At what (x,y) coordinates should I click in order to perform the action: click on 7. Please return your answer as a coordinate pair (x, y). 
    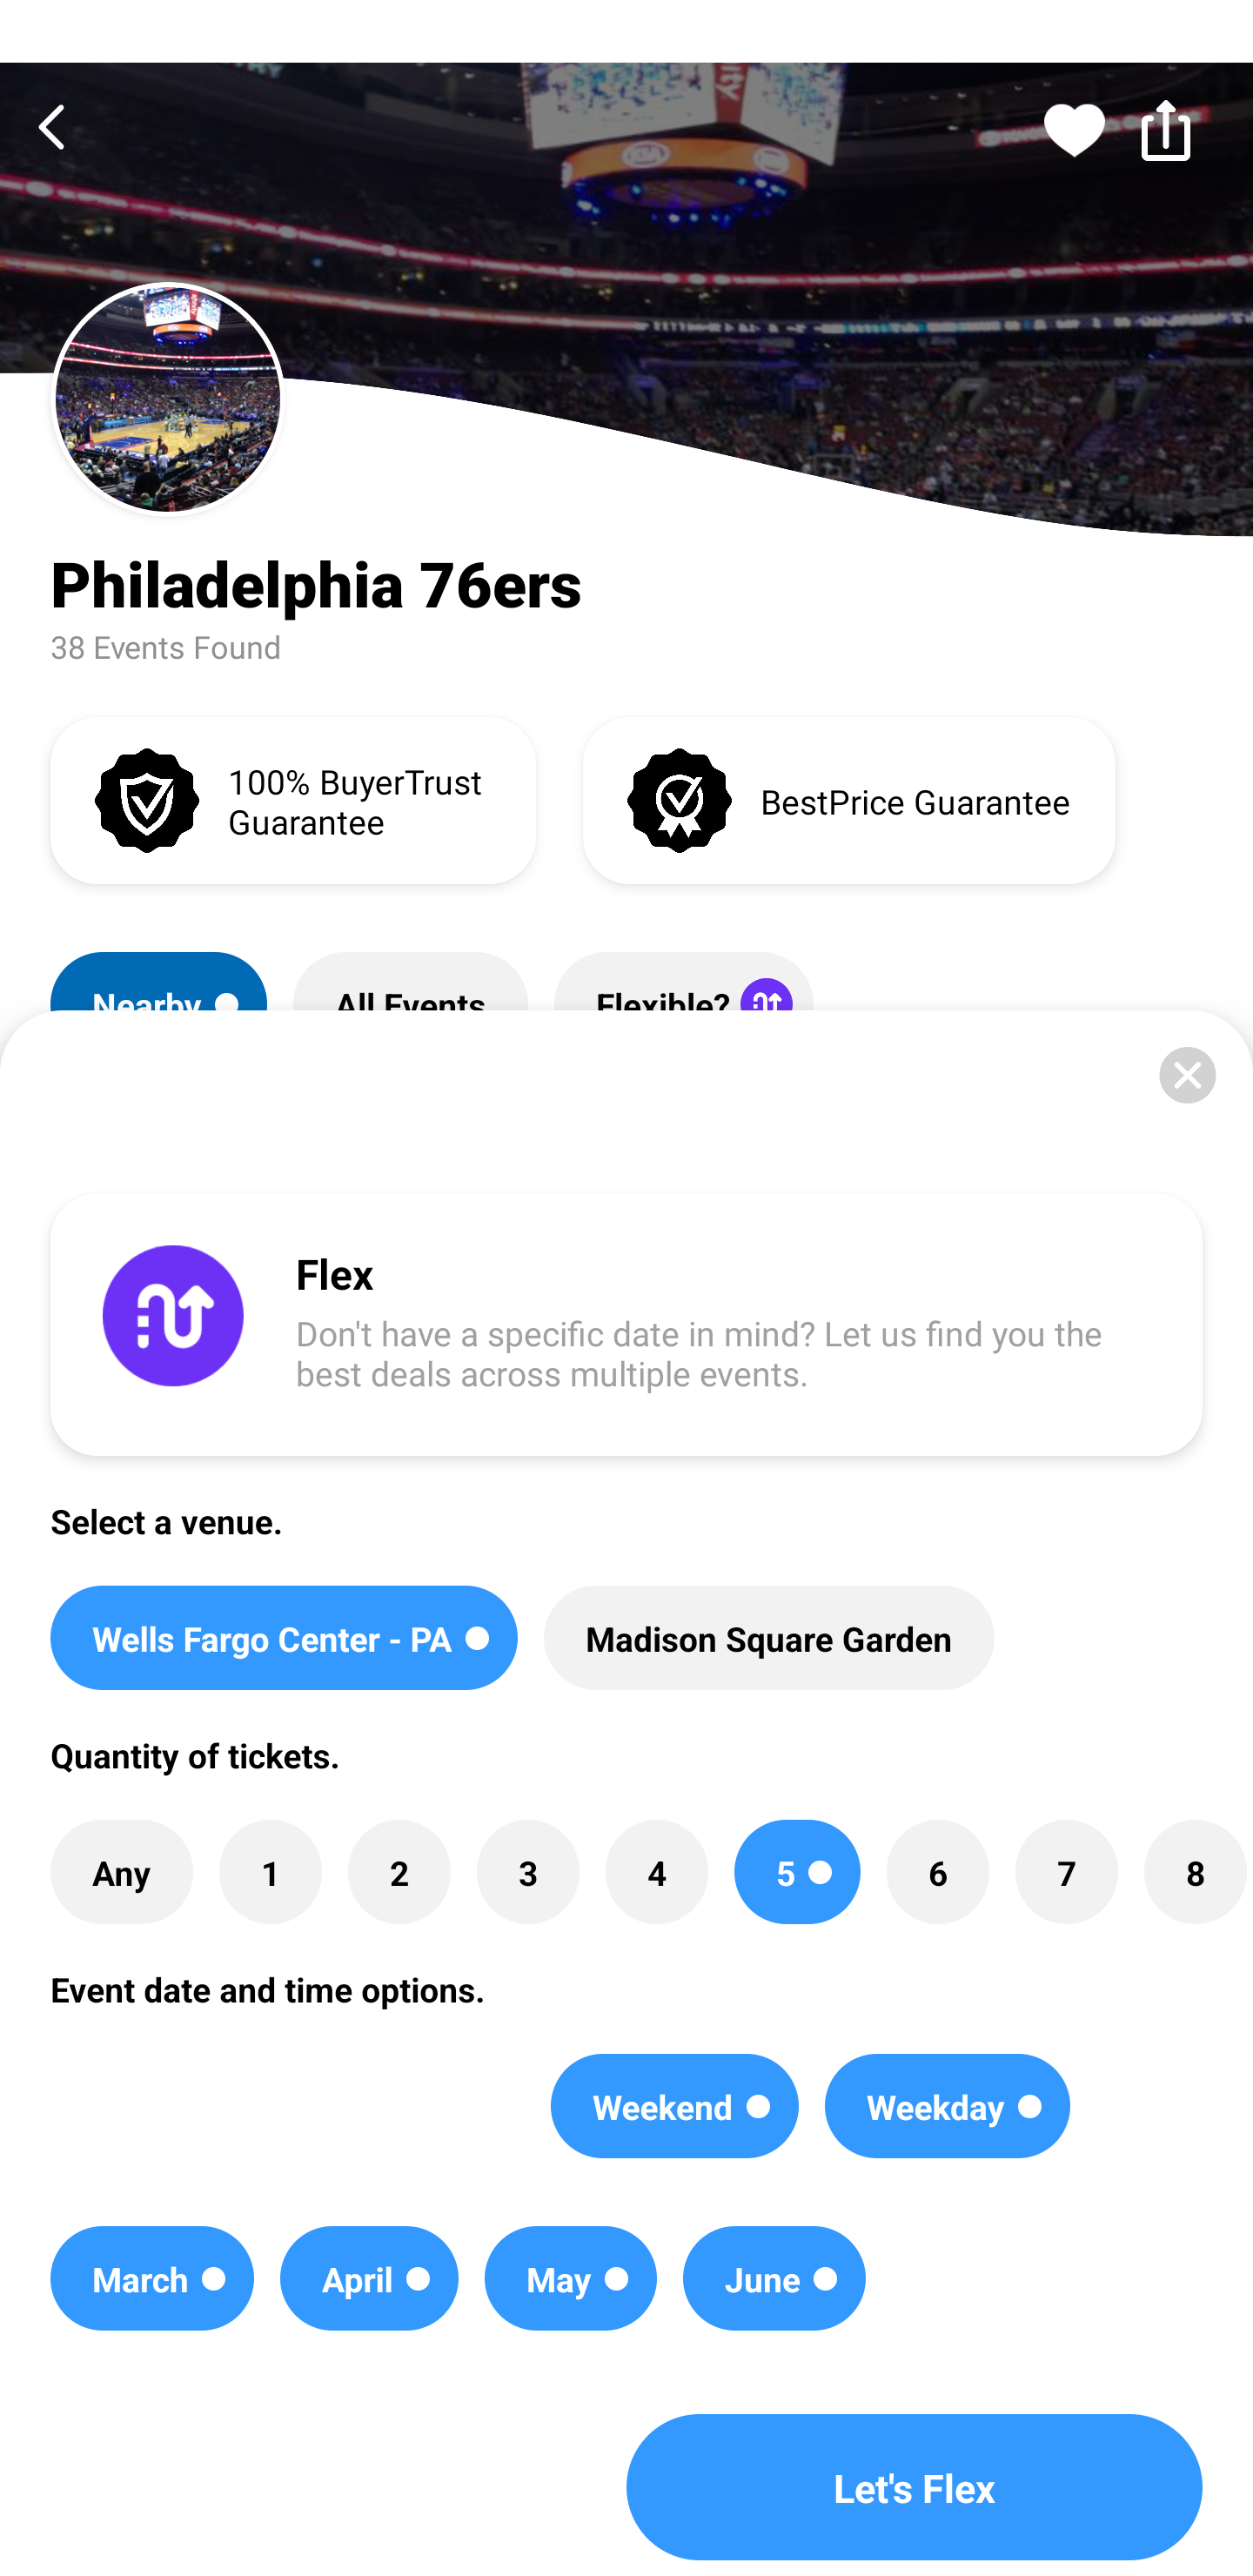
    Looking at the image, I should click on (1066, 1871).